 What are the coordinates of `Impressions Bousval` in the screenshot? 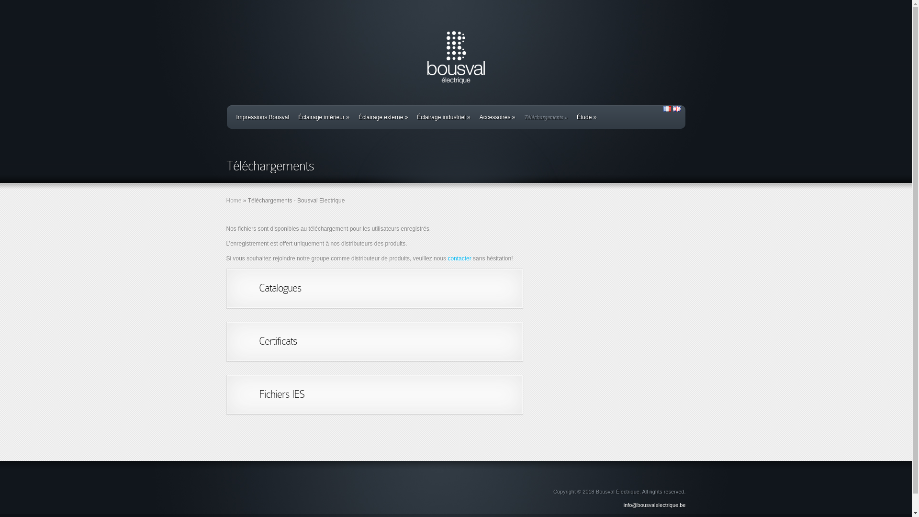 It's located at (263, 117).